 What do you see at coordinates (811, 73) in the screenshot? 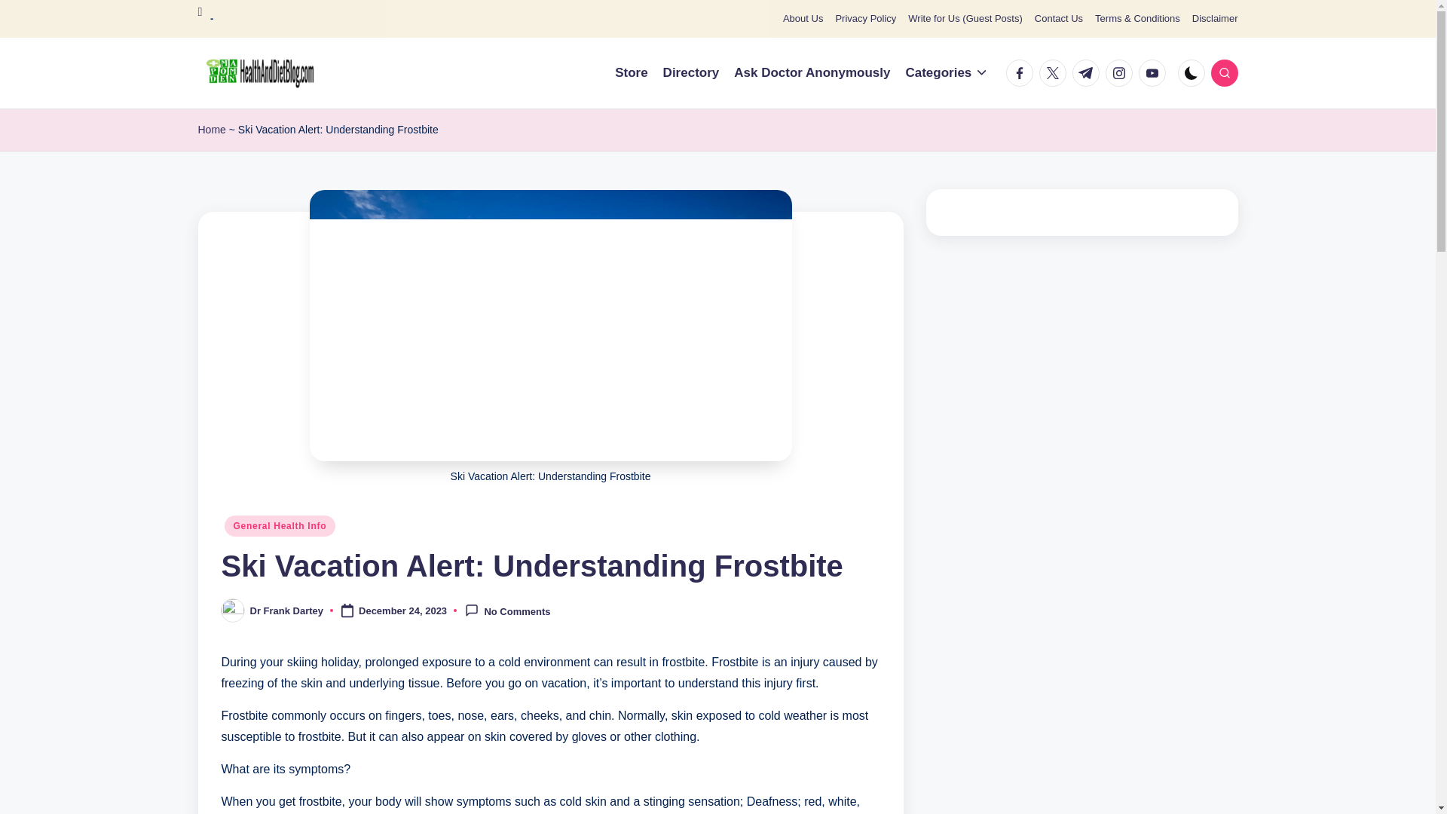
I see `Ask Doctor Anonymously` at bounding box center [811, 73].